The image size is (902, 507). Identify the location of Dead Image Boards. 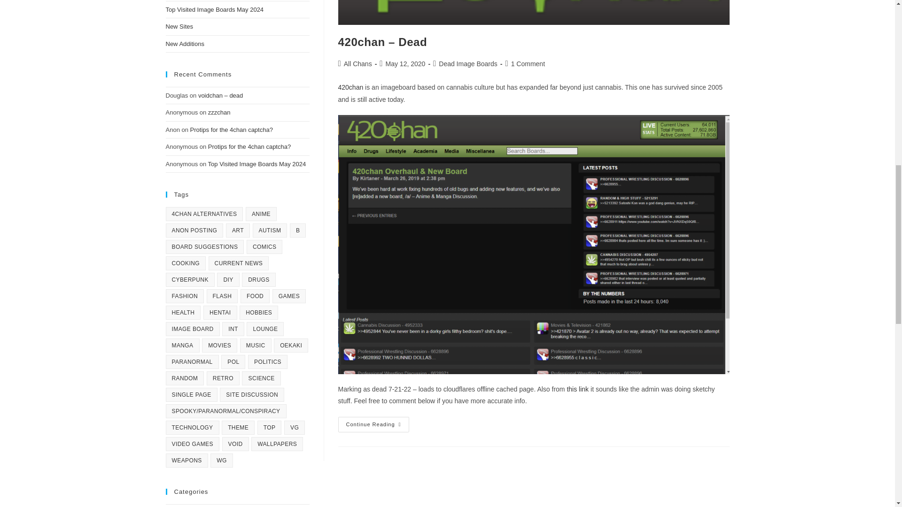
(468, 64).